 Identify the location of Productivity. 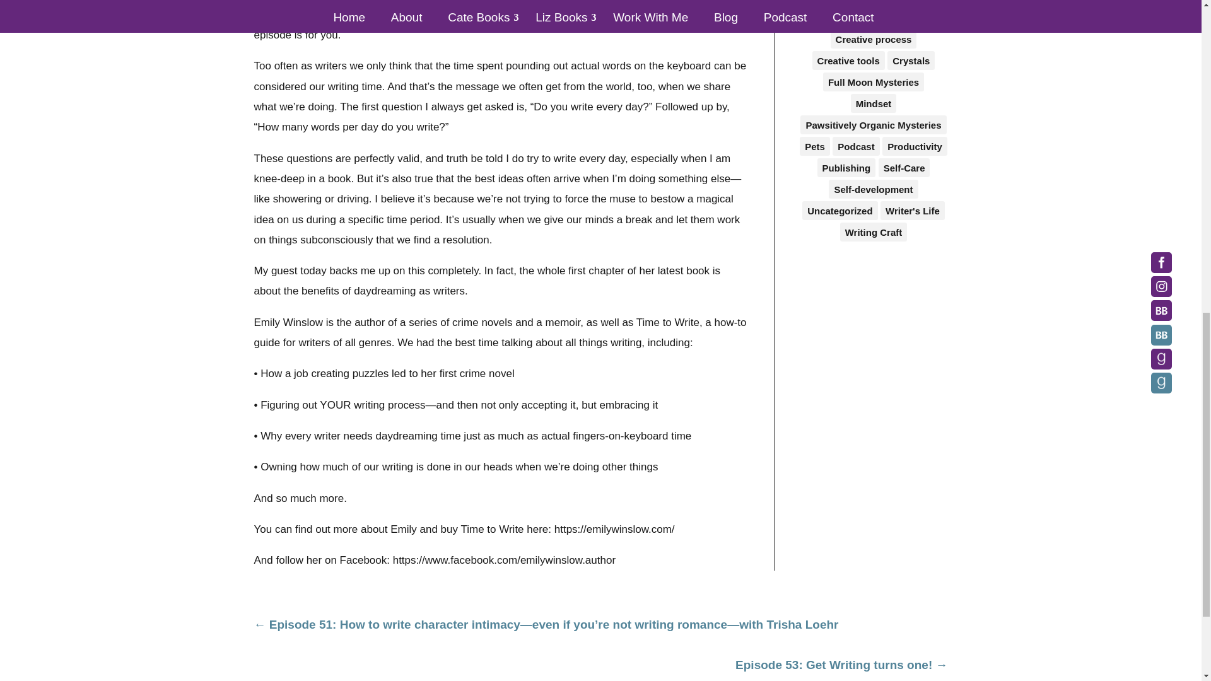
(915, 146).